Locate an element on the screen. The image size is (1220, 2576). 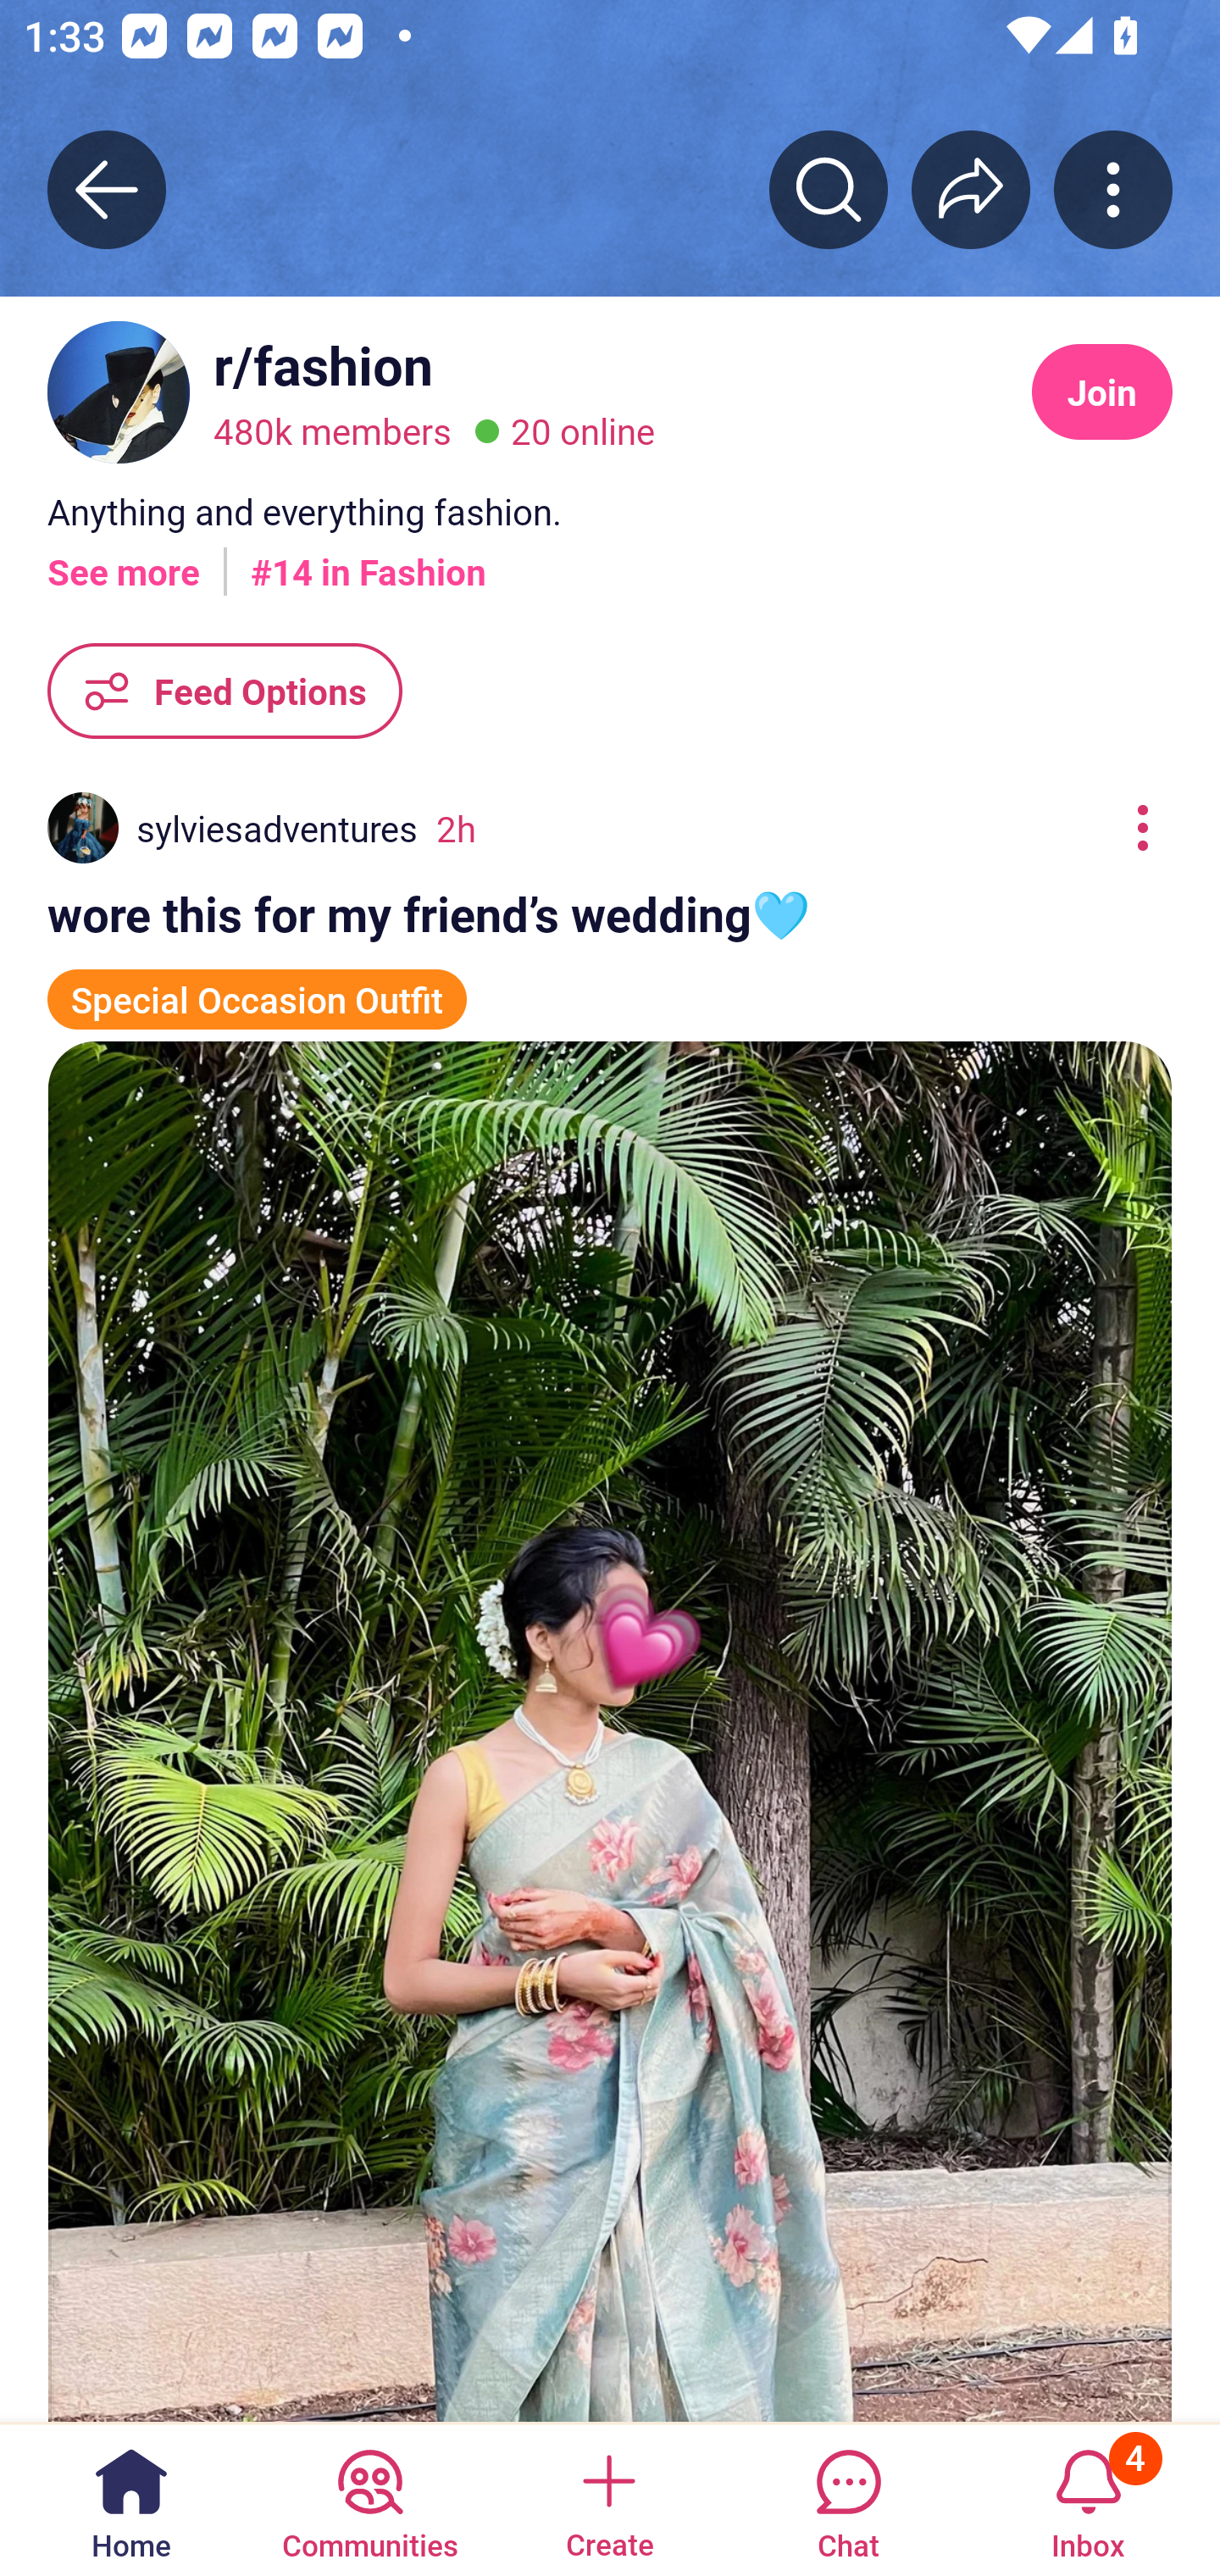
Back is located at coordinates (107, 189).